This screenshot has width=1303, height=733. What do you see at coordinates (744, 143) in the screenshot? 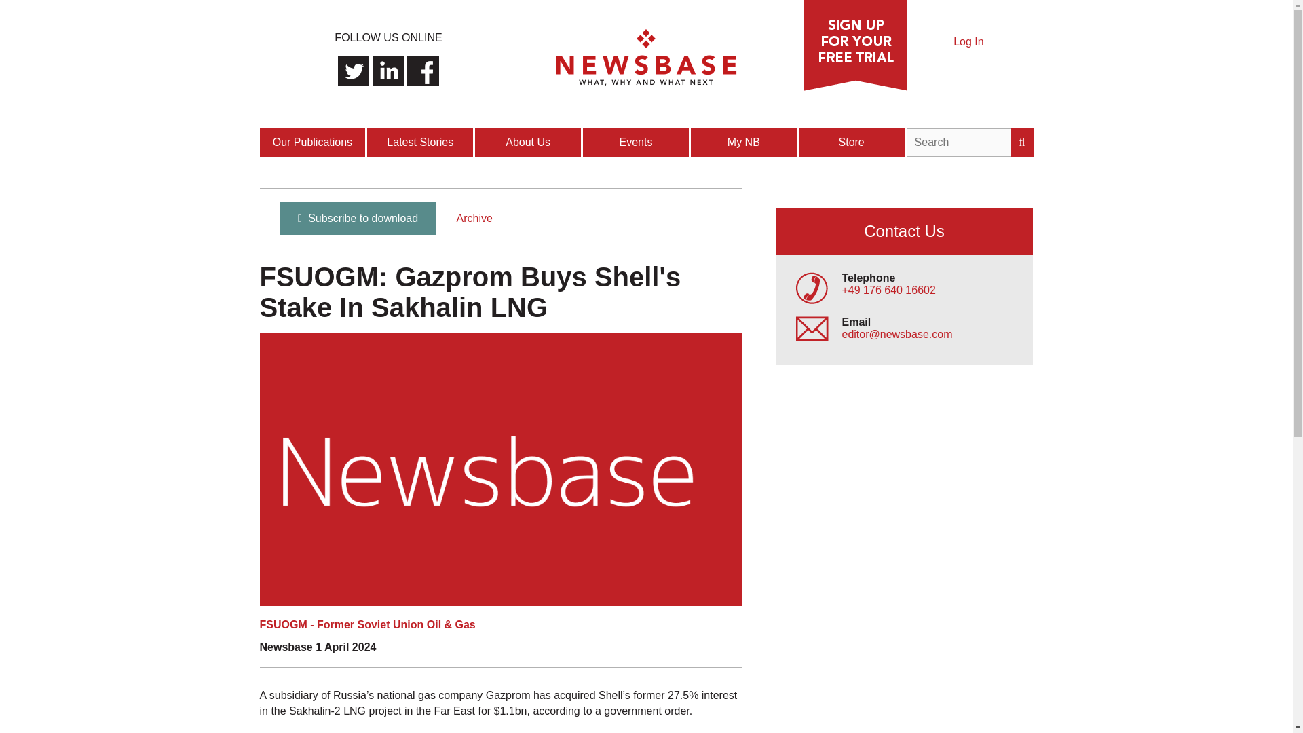
I see `My NB` at bounding box center [744, 143].